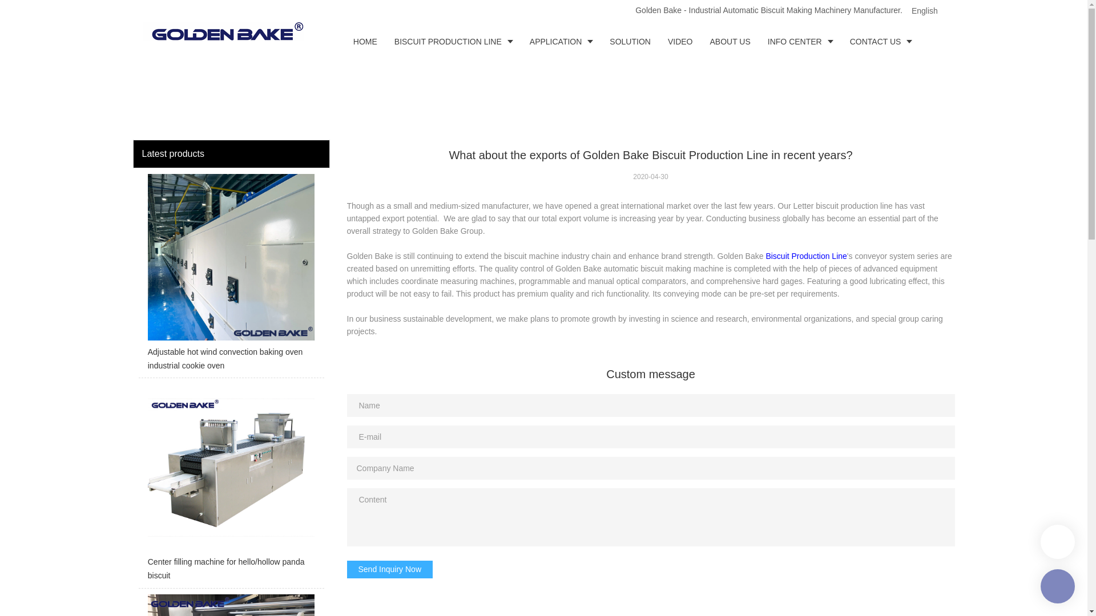 The image size is (1096, 616). What do you see at coordinates (562, 41) in the screenshot?
I see `APPLICATION` at bounding box center [562, 41].